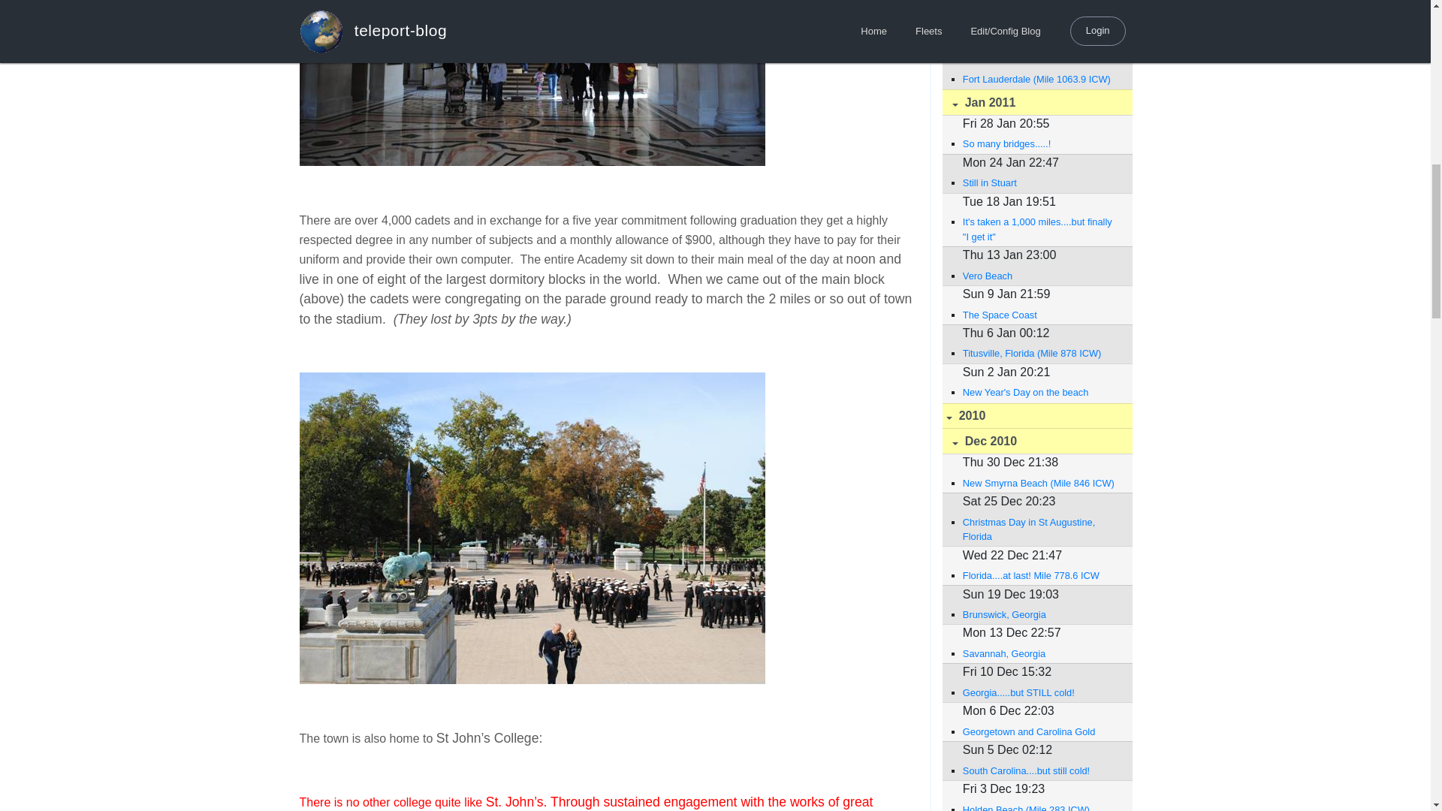 The height and width of the screenshot is (811, 1442). What do you see at coordinates (1040, 143) in the screenshot?
I see `So many bridges.....!` at bounding box center [1040, 143].